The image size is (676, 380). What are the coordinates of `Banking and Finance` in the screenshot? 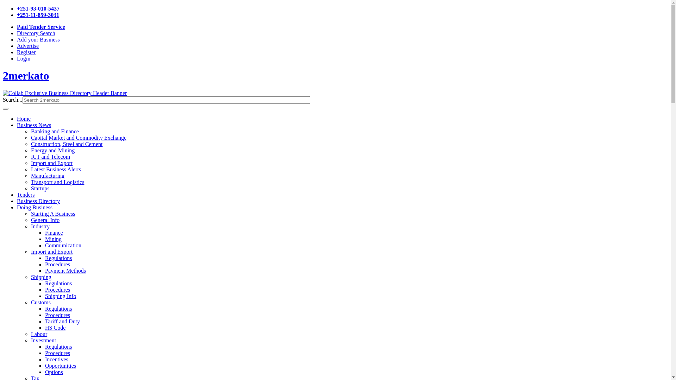 It's located at (55, 132).